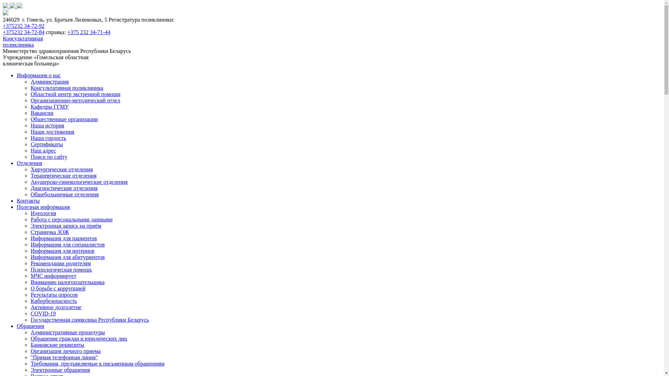 The height and width of the screenshot is (376, 669). I want to click on +375232 34-72-92, so click(24, 26).